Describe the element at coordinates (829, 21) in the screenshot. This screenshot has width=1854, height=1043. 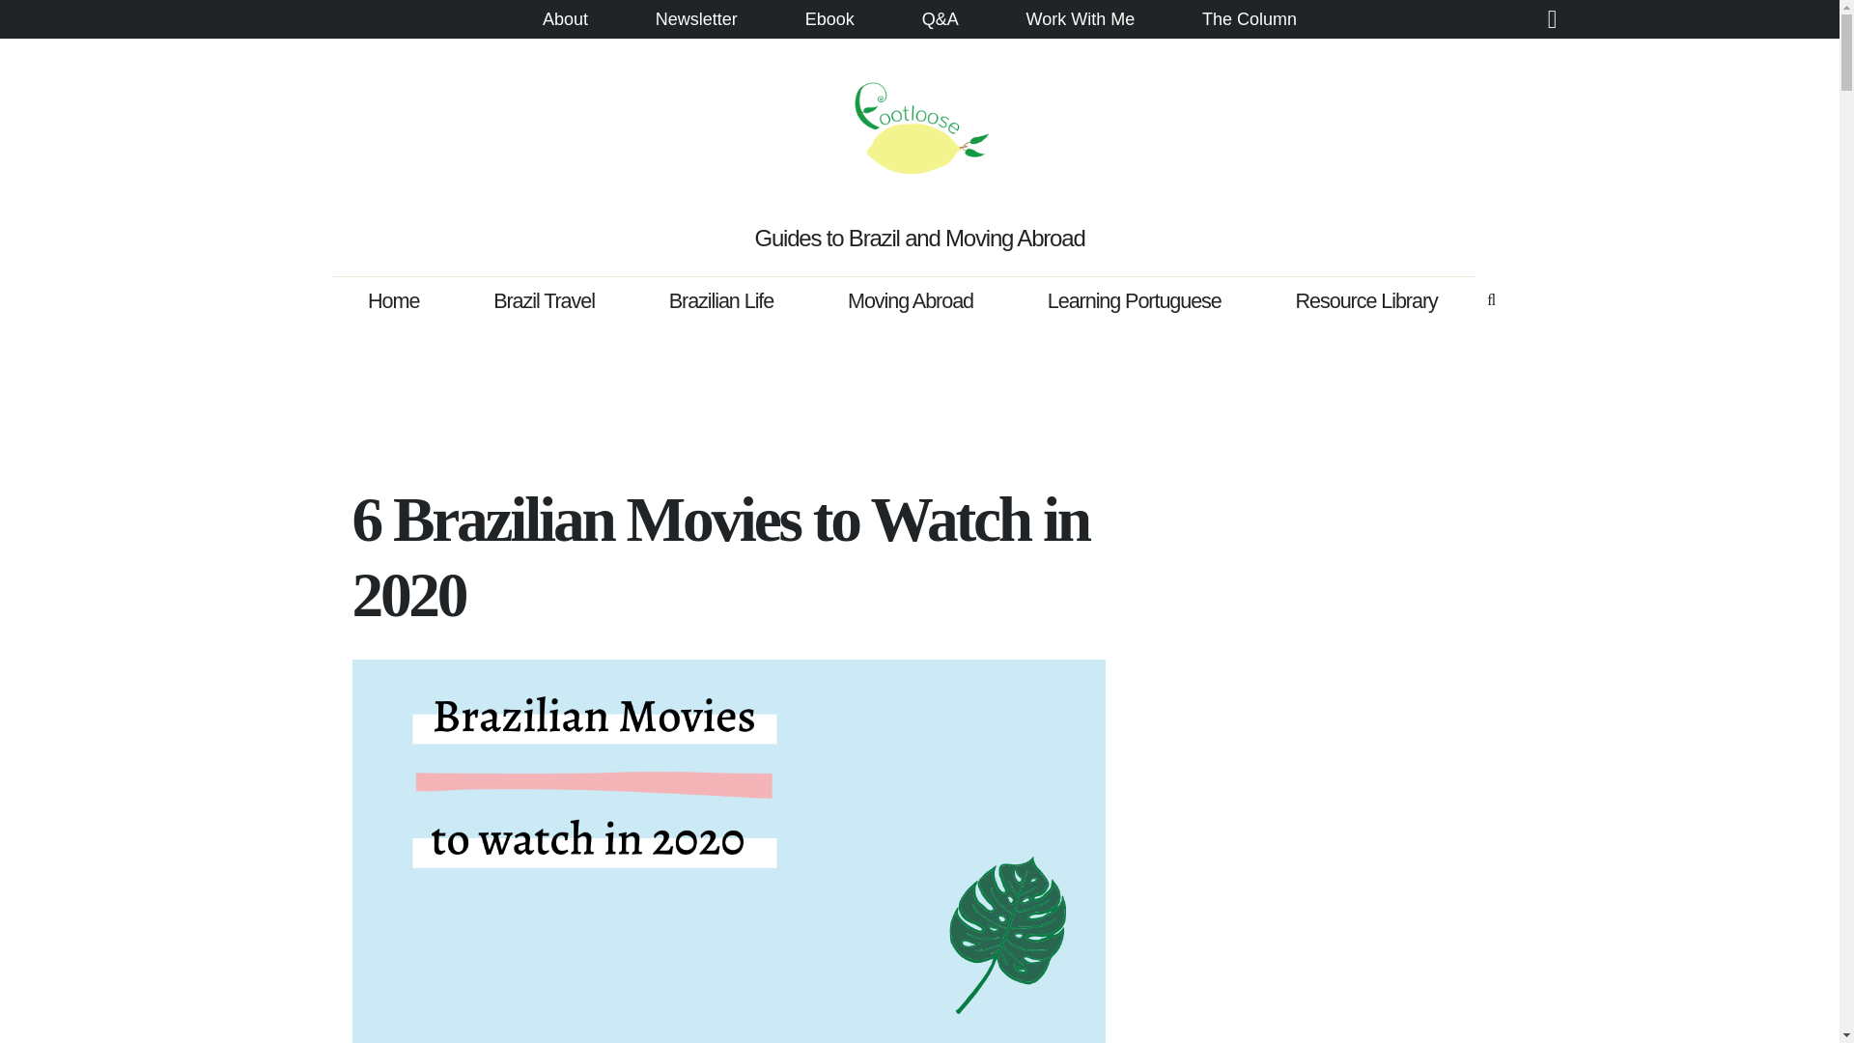
I see `Ebook` at that location.